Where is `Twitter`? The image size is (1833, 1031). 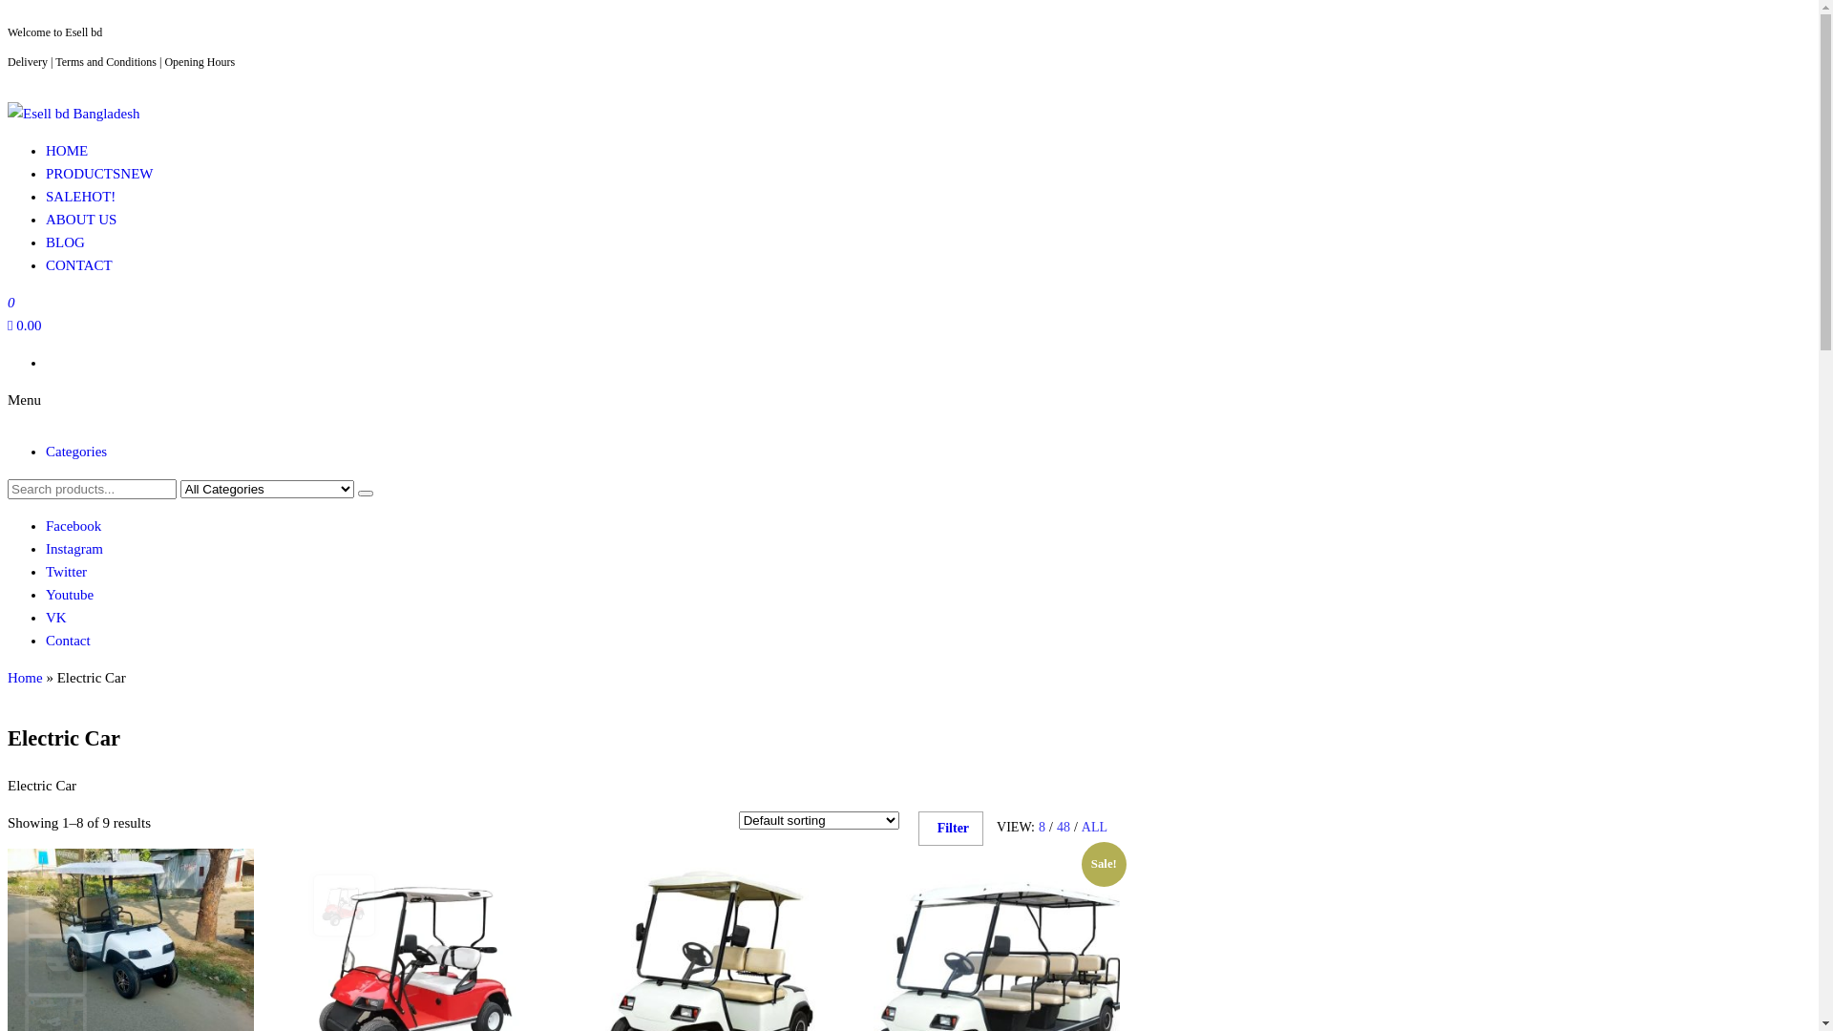
Twitter is located at coordinates (67, 572).